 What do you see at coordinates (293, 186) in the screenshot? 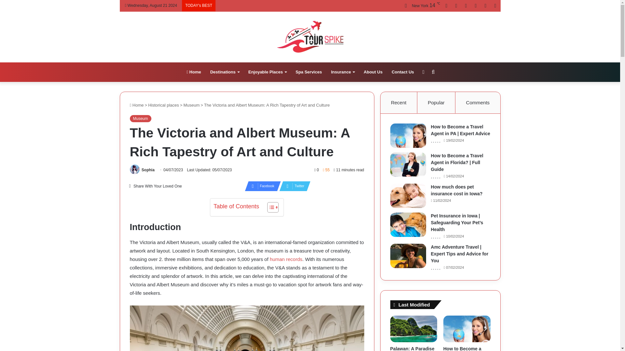
I see `Twitter` at bounding box center [293, 186].